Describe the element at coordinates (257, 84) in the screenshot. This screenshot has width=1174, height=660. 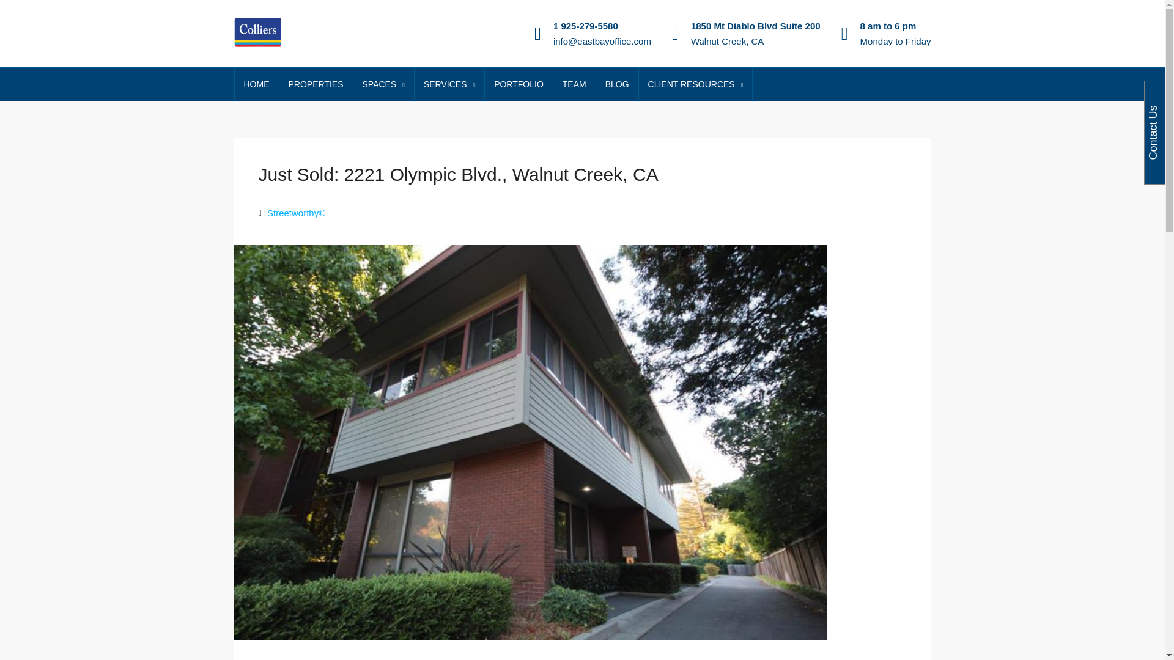
I see `HOME` at that location.